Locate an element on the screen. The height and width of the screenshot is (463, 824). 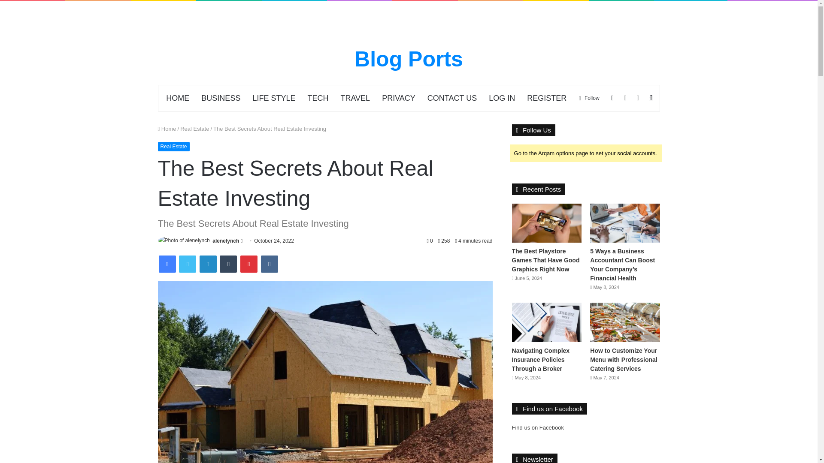
Pinterest is located at coordinates (249, 264).